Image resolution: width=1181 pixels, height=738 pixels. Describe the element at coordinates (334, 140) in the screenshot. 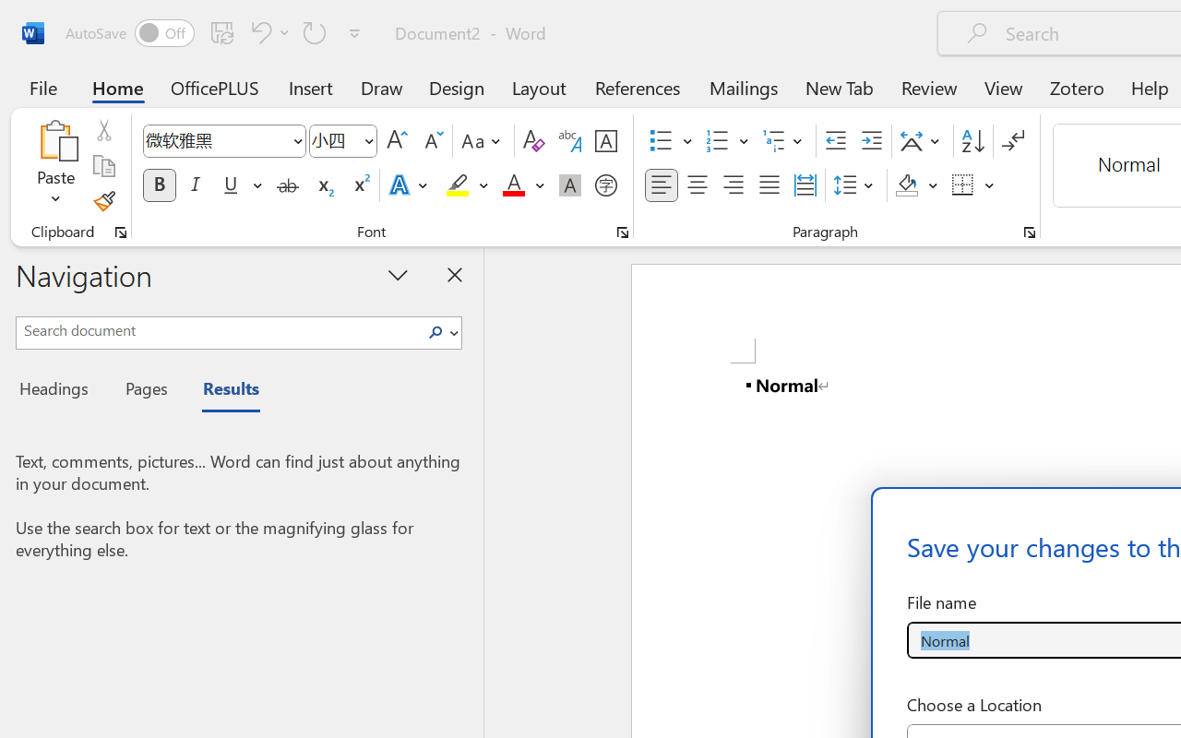

I see `Font Size` at that location.